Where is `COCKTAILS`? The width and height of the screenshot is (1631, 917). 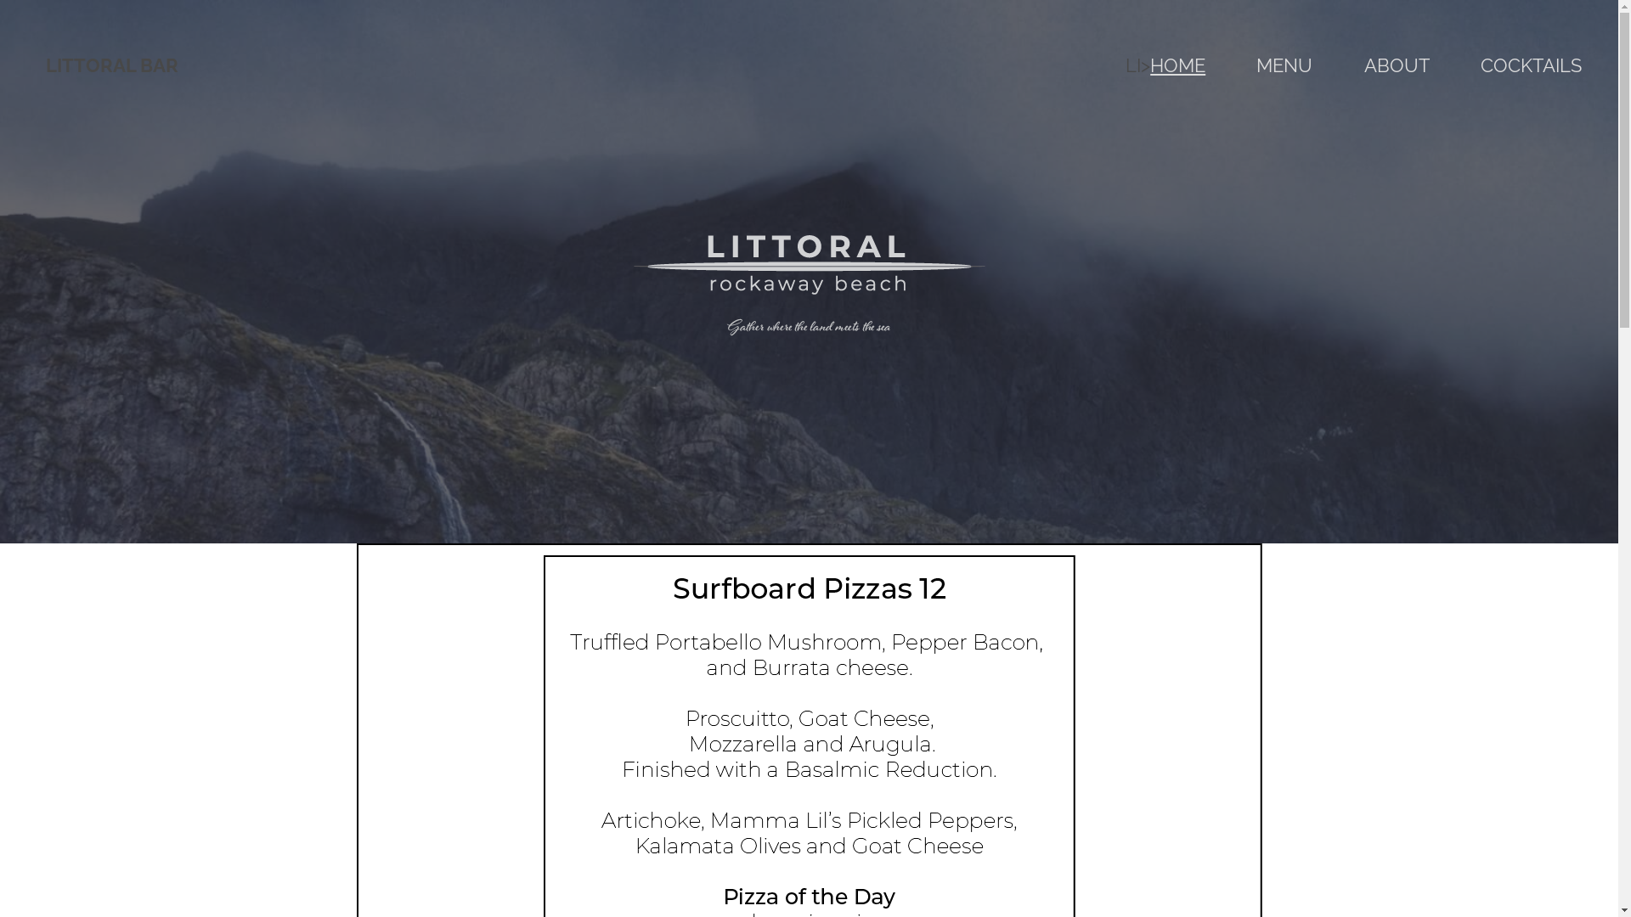 COCKTAILS is located at coordinates (1531, 66).